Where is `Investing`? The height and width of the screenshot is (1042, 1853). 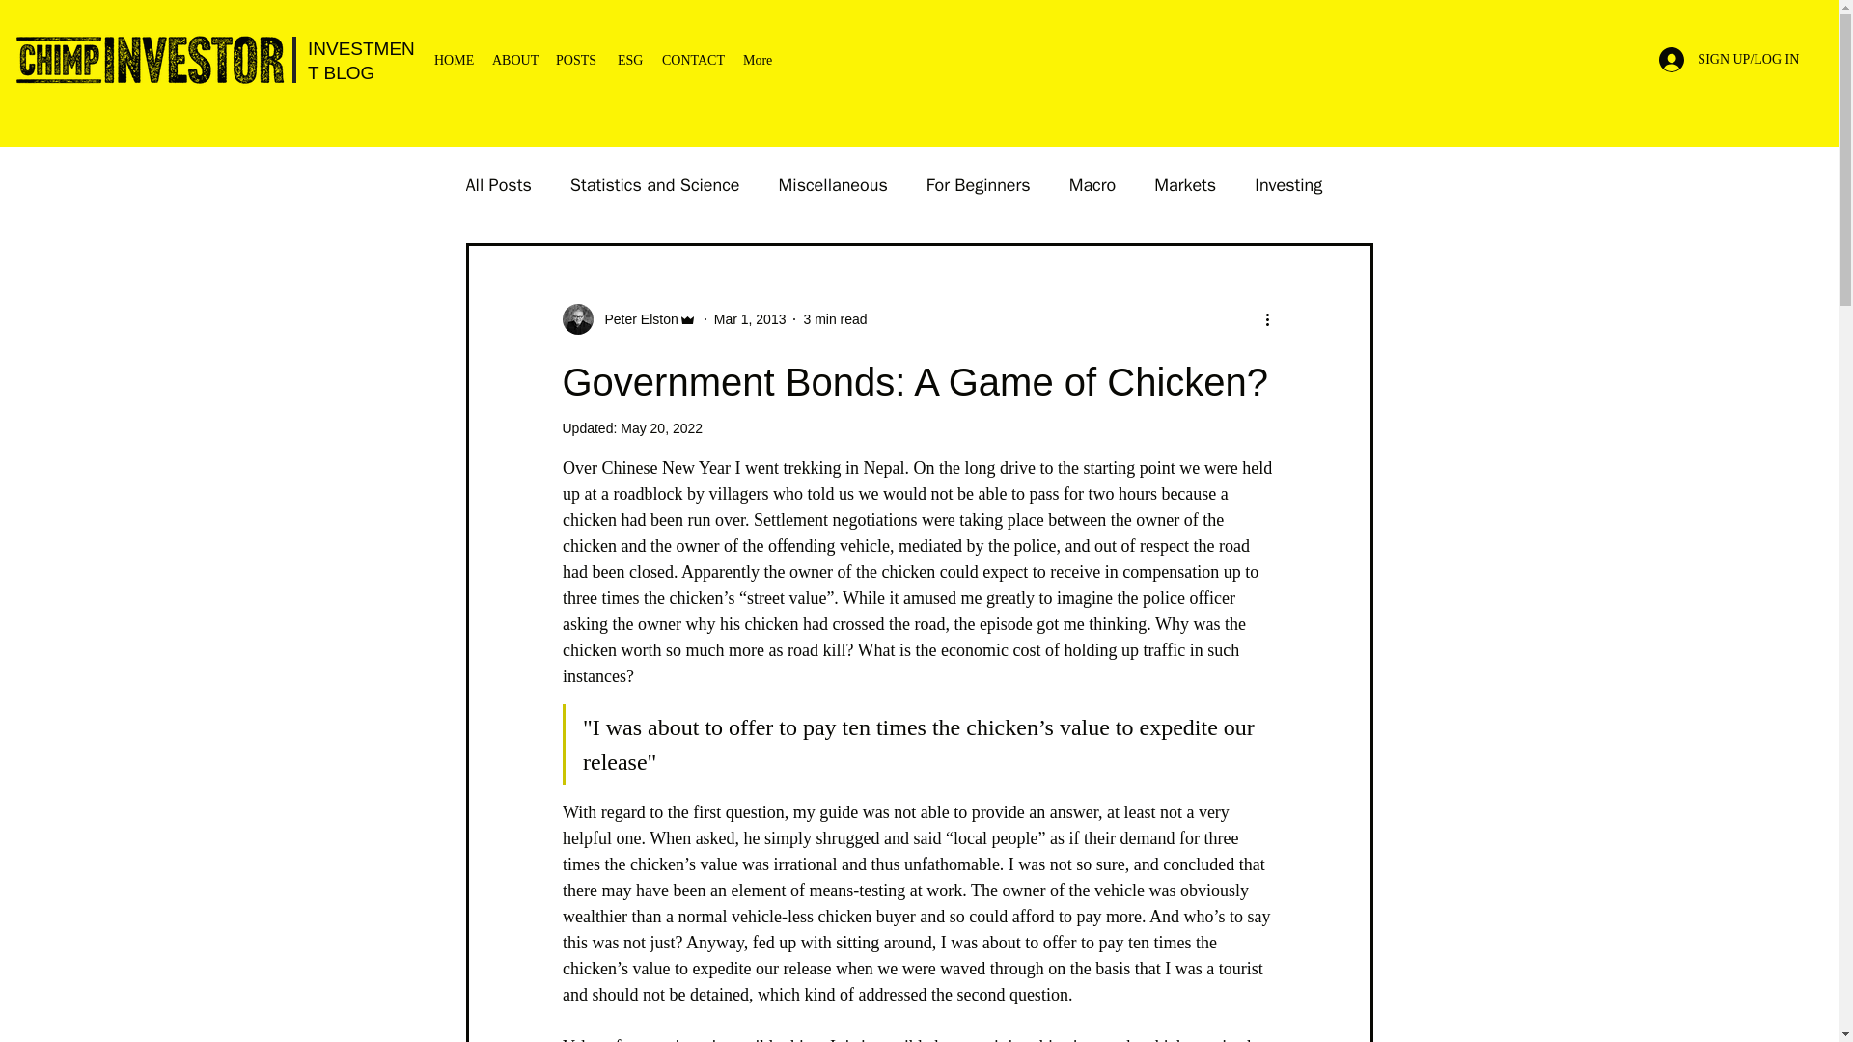 Investing is located at coordinates (1287, 185).